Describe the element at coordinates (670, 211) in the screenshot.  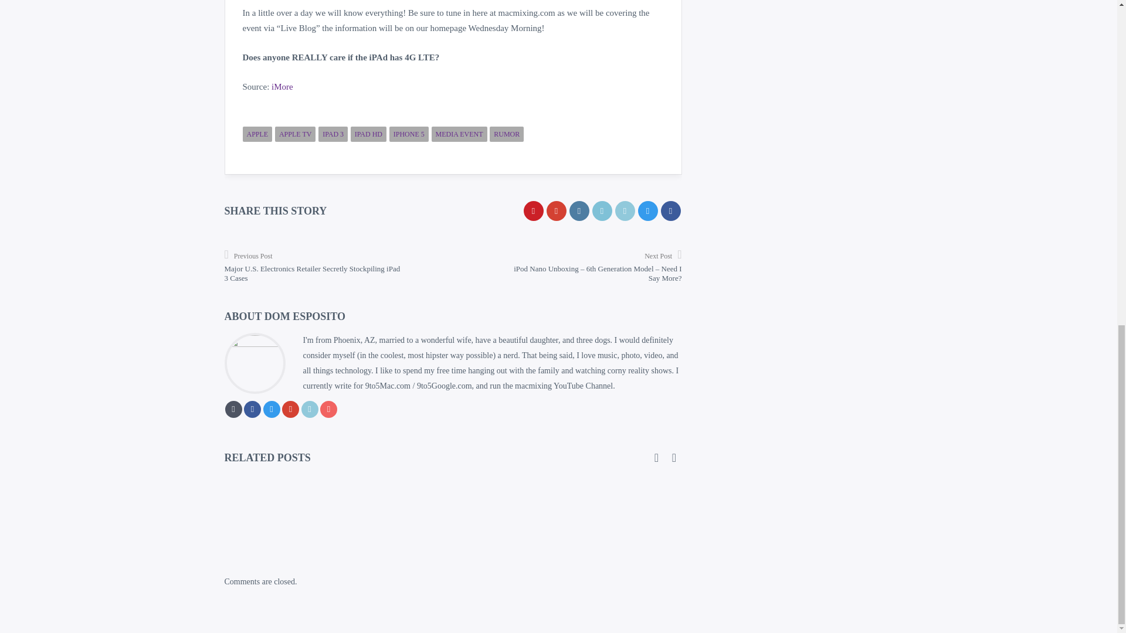
I see `facebook` at that location.